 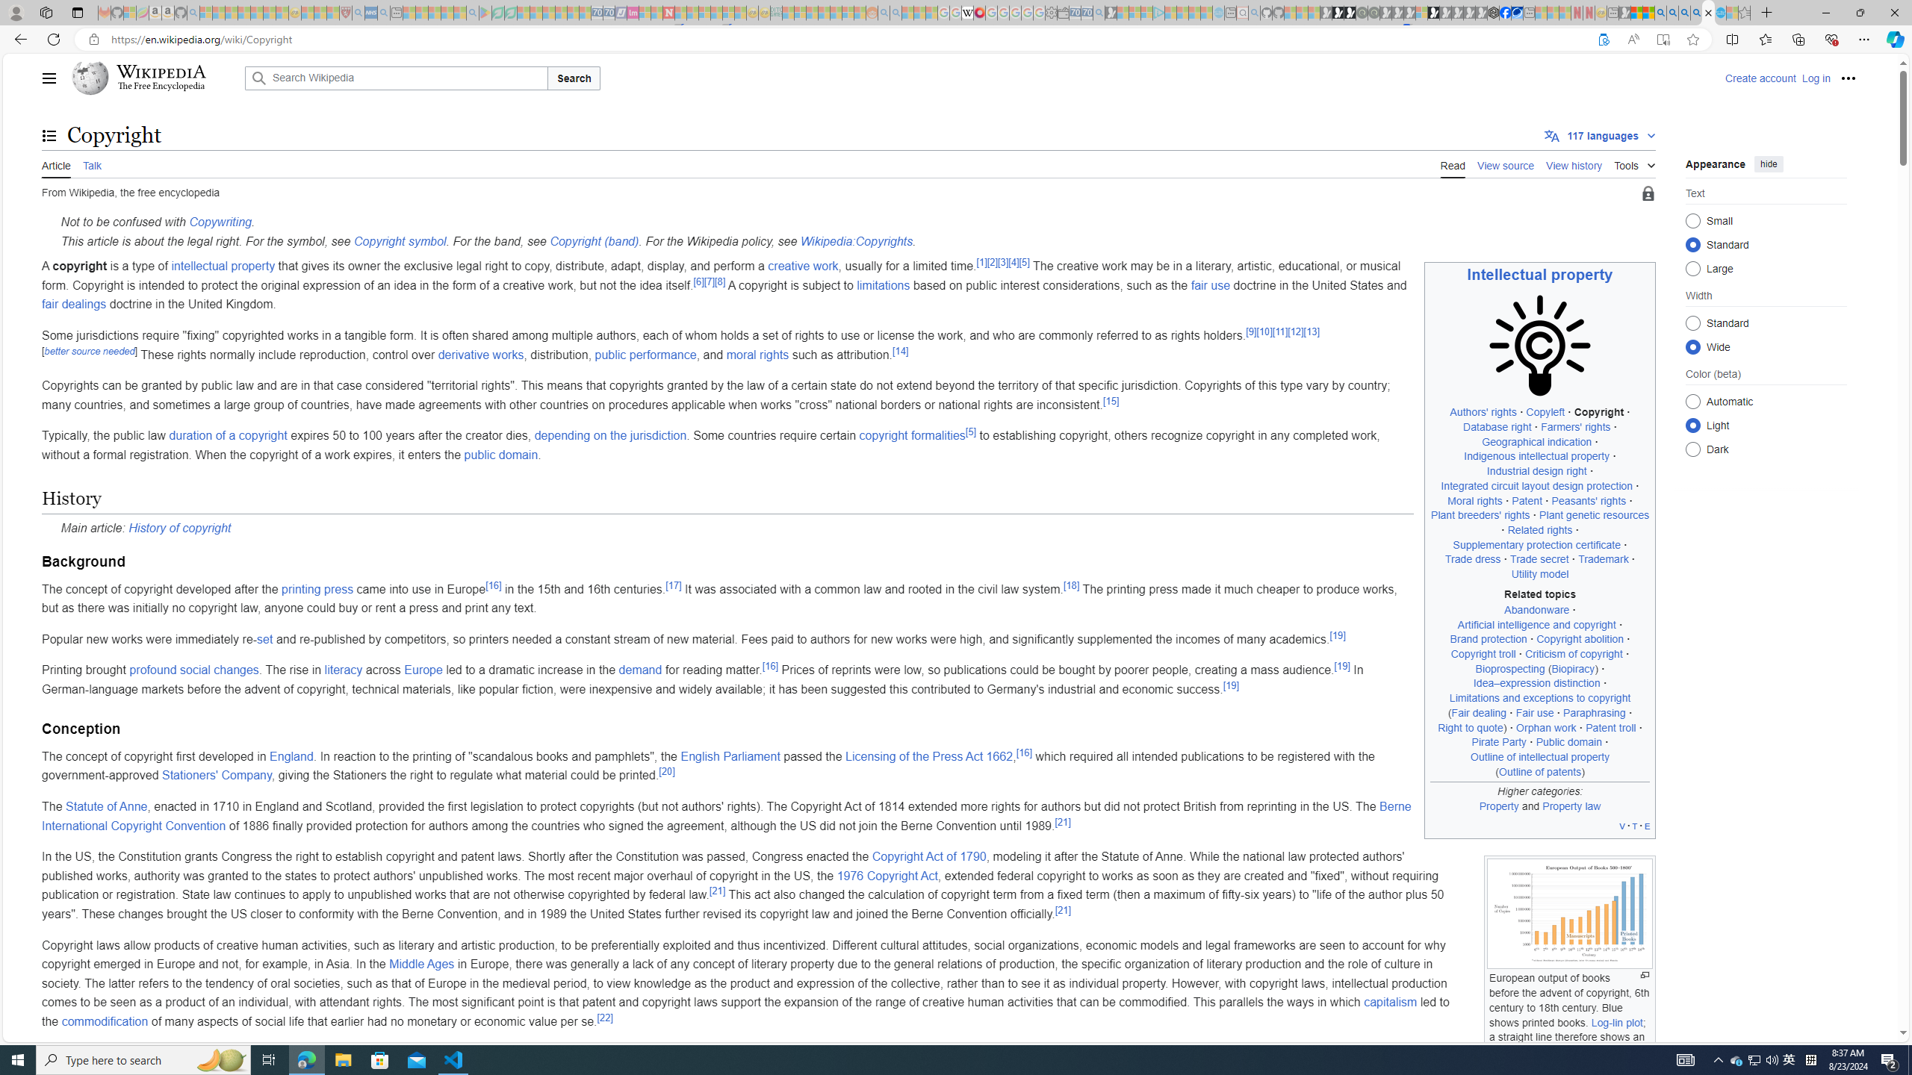 What do you see at coordinates (911, 436) in the screenshot?
I see `copyright formalities` at bounding box center [911, 436].